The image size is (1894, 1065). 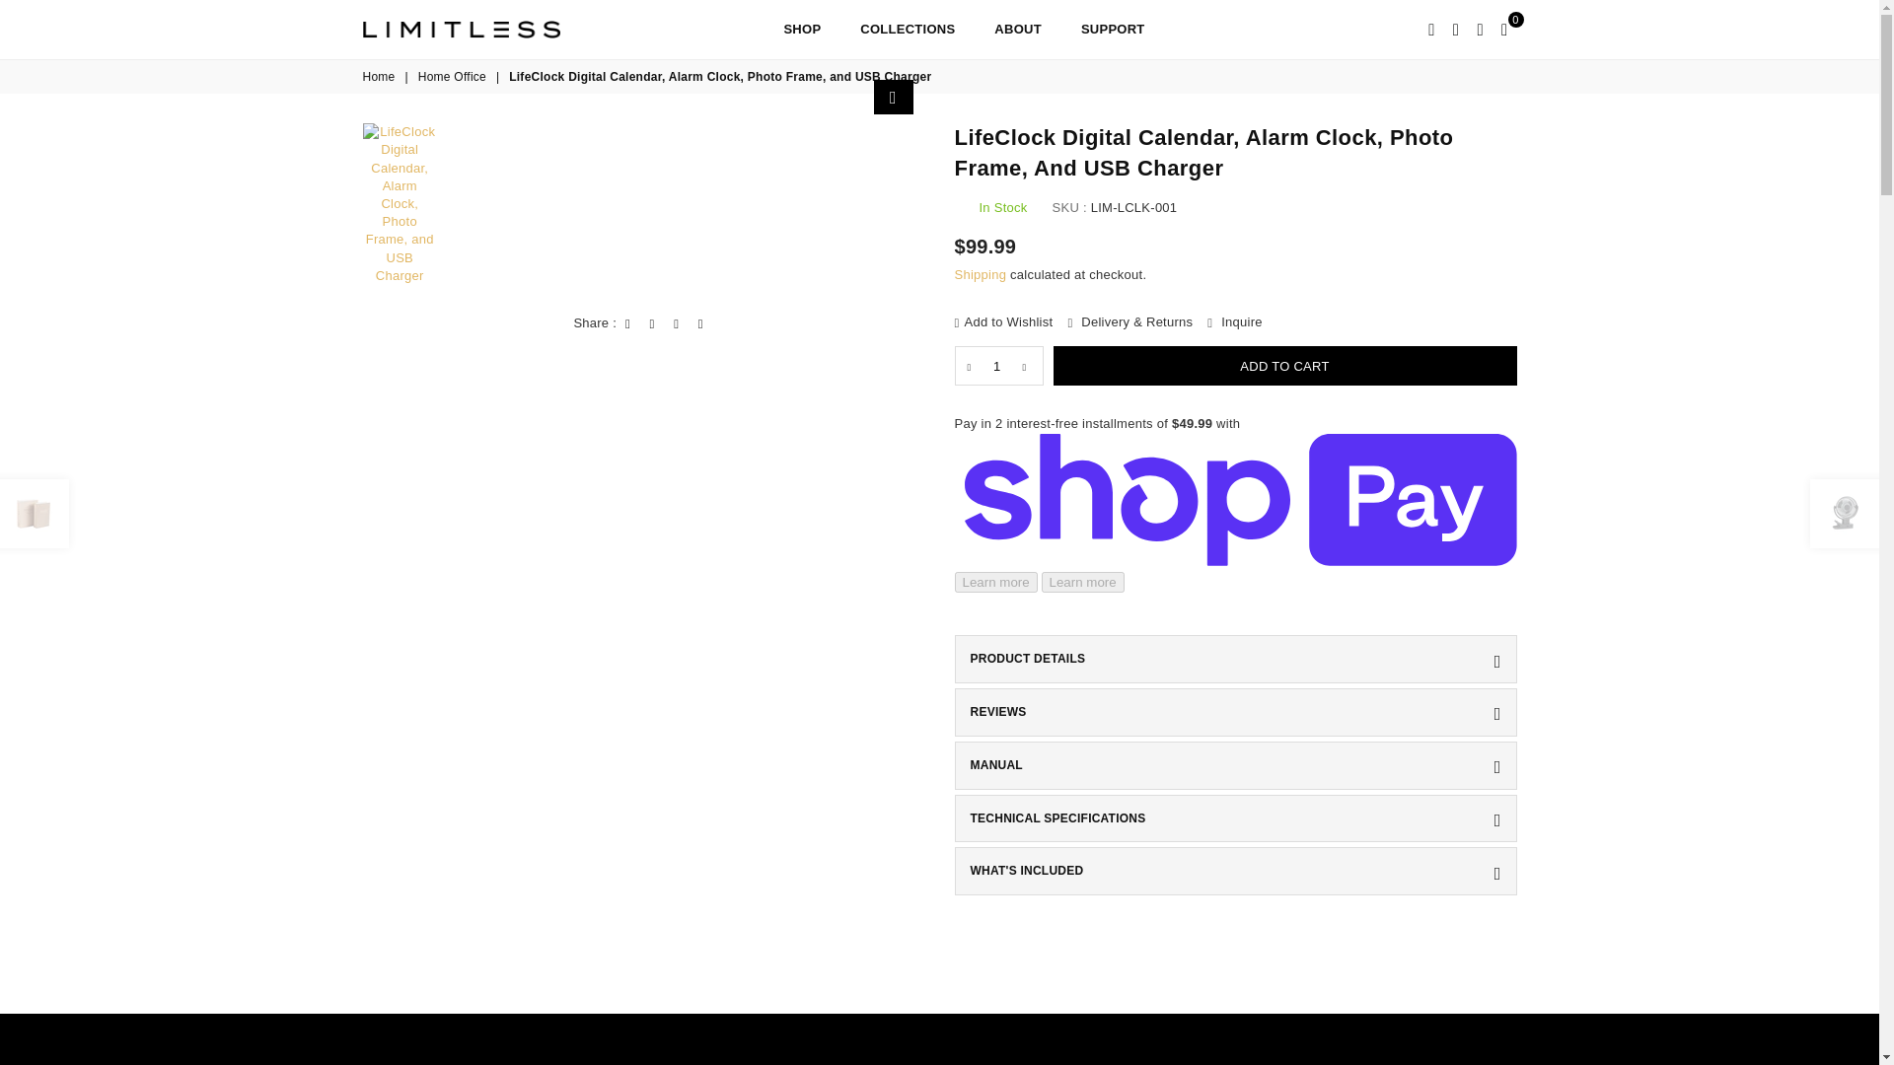 I want to click on SHOP, so click(x=801, y=30).